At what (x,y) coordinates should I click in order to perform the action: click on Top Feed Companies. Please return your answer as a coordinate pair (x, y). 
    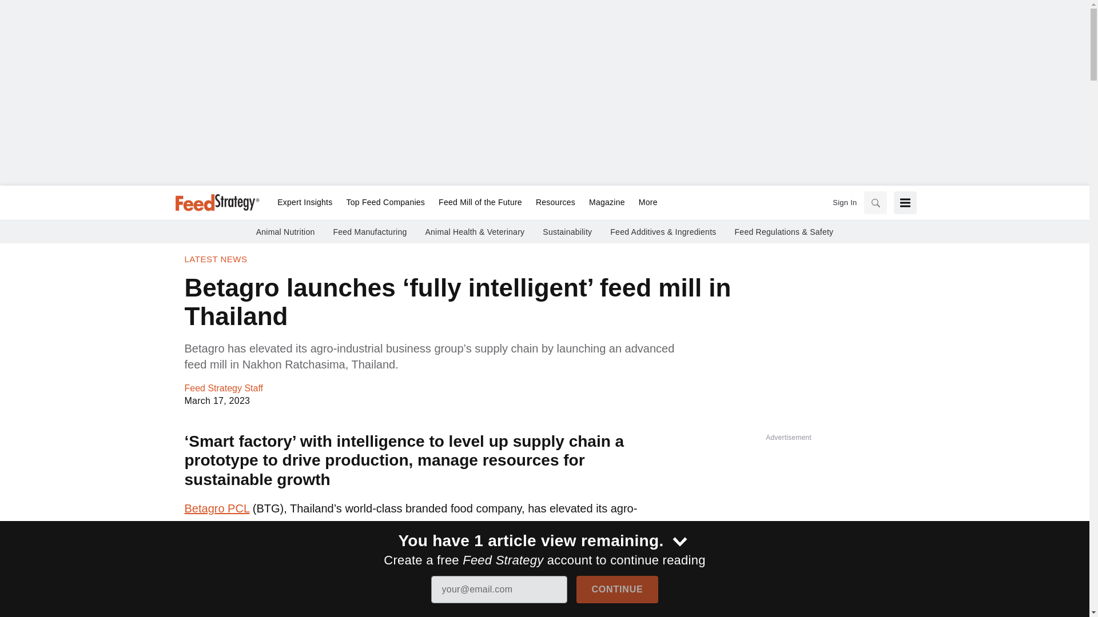
    Looking at the image, I should click on (385, 203).